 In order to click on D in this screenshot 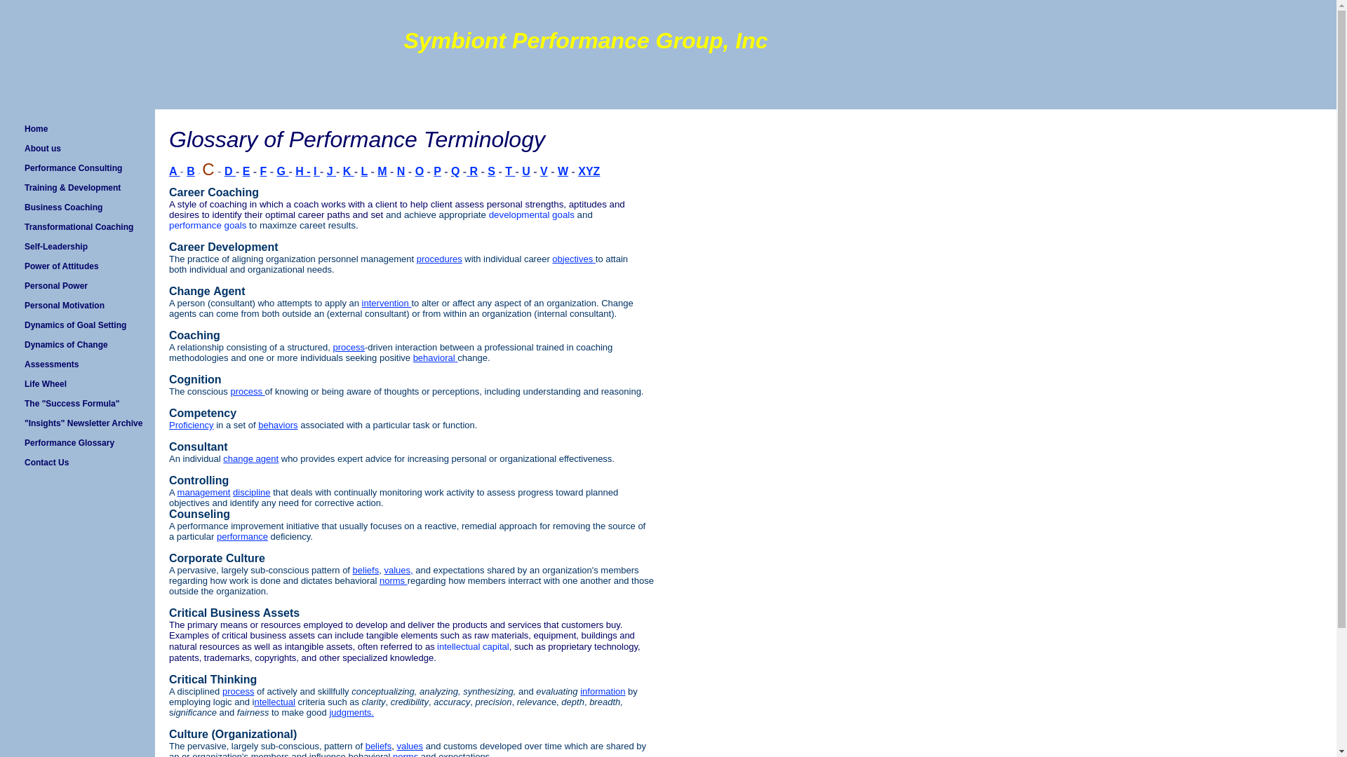, I will do `click(230, 172)`.